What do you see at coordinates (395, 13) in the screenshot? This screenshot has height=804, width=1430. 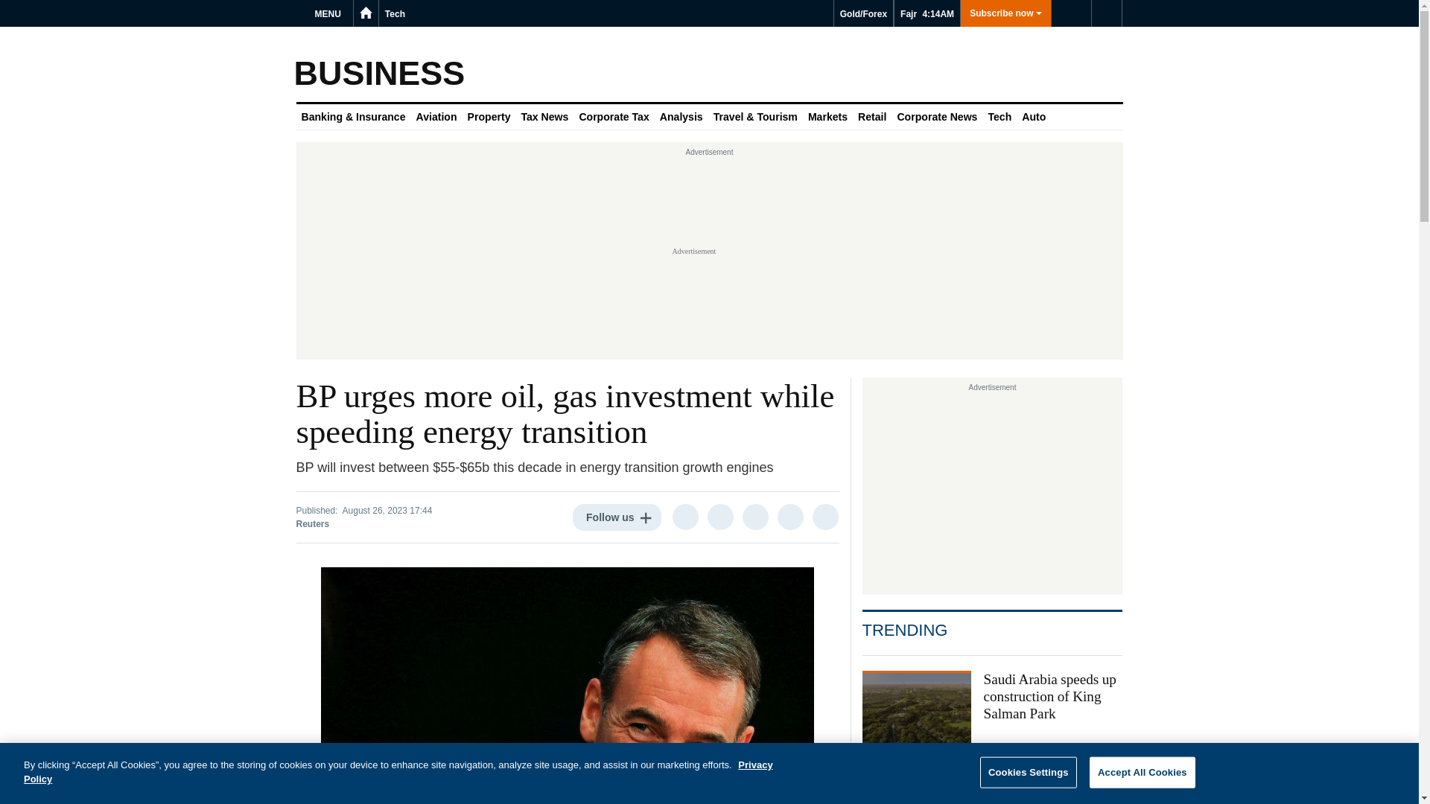 I see `Tech` at bounding box center [395, 13].